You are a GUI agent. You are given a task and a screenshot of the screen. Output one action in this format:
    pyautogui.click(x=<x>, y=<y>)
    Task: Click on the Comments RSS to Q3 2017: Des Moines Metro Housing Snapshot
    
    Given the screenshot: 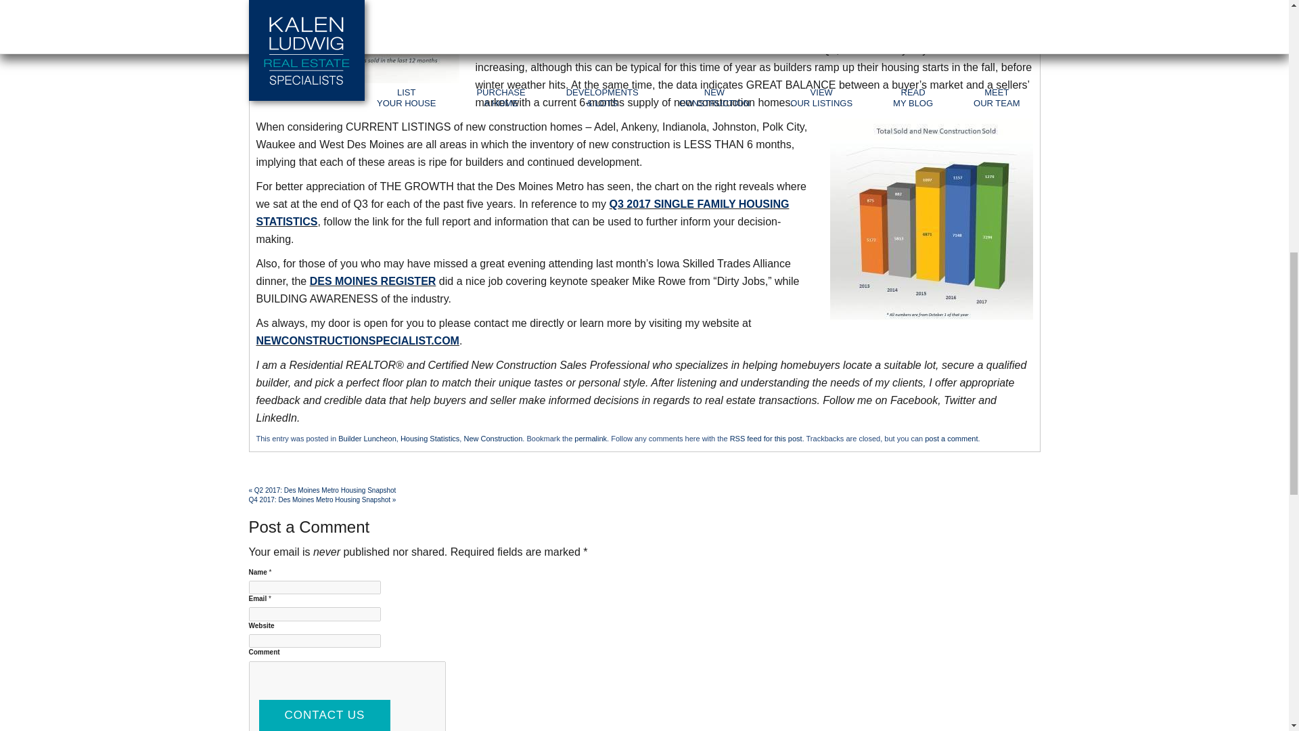 What is the action you would take?
    pyautogui.click(x=766, y=439)
    